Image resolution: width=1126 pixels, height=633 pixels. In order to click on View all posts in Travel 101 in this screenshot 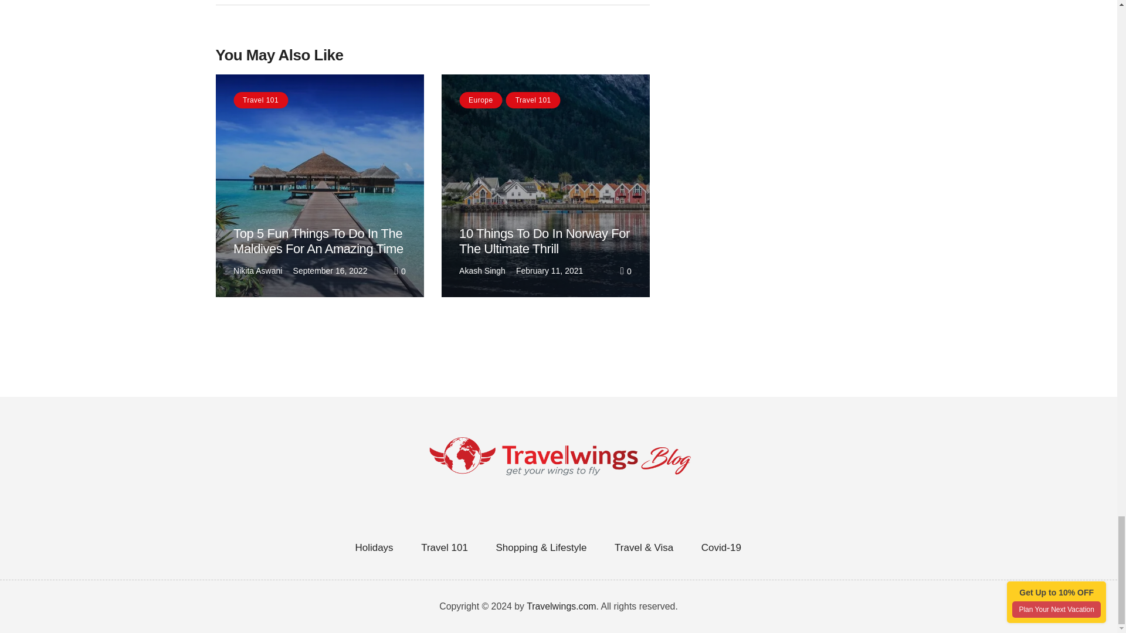, I will do `click(533, 100)`.